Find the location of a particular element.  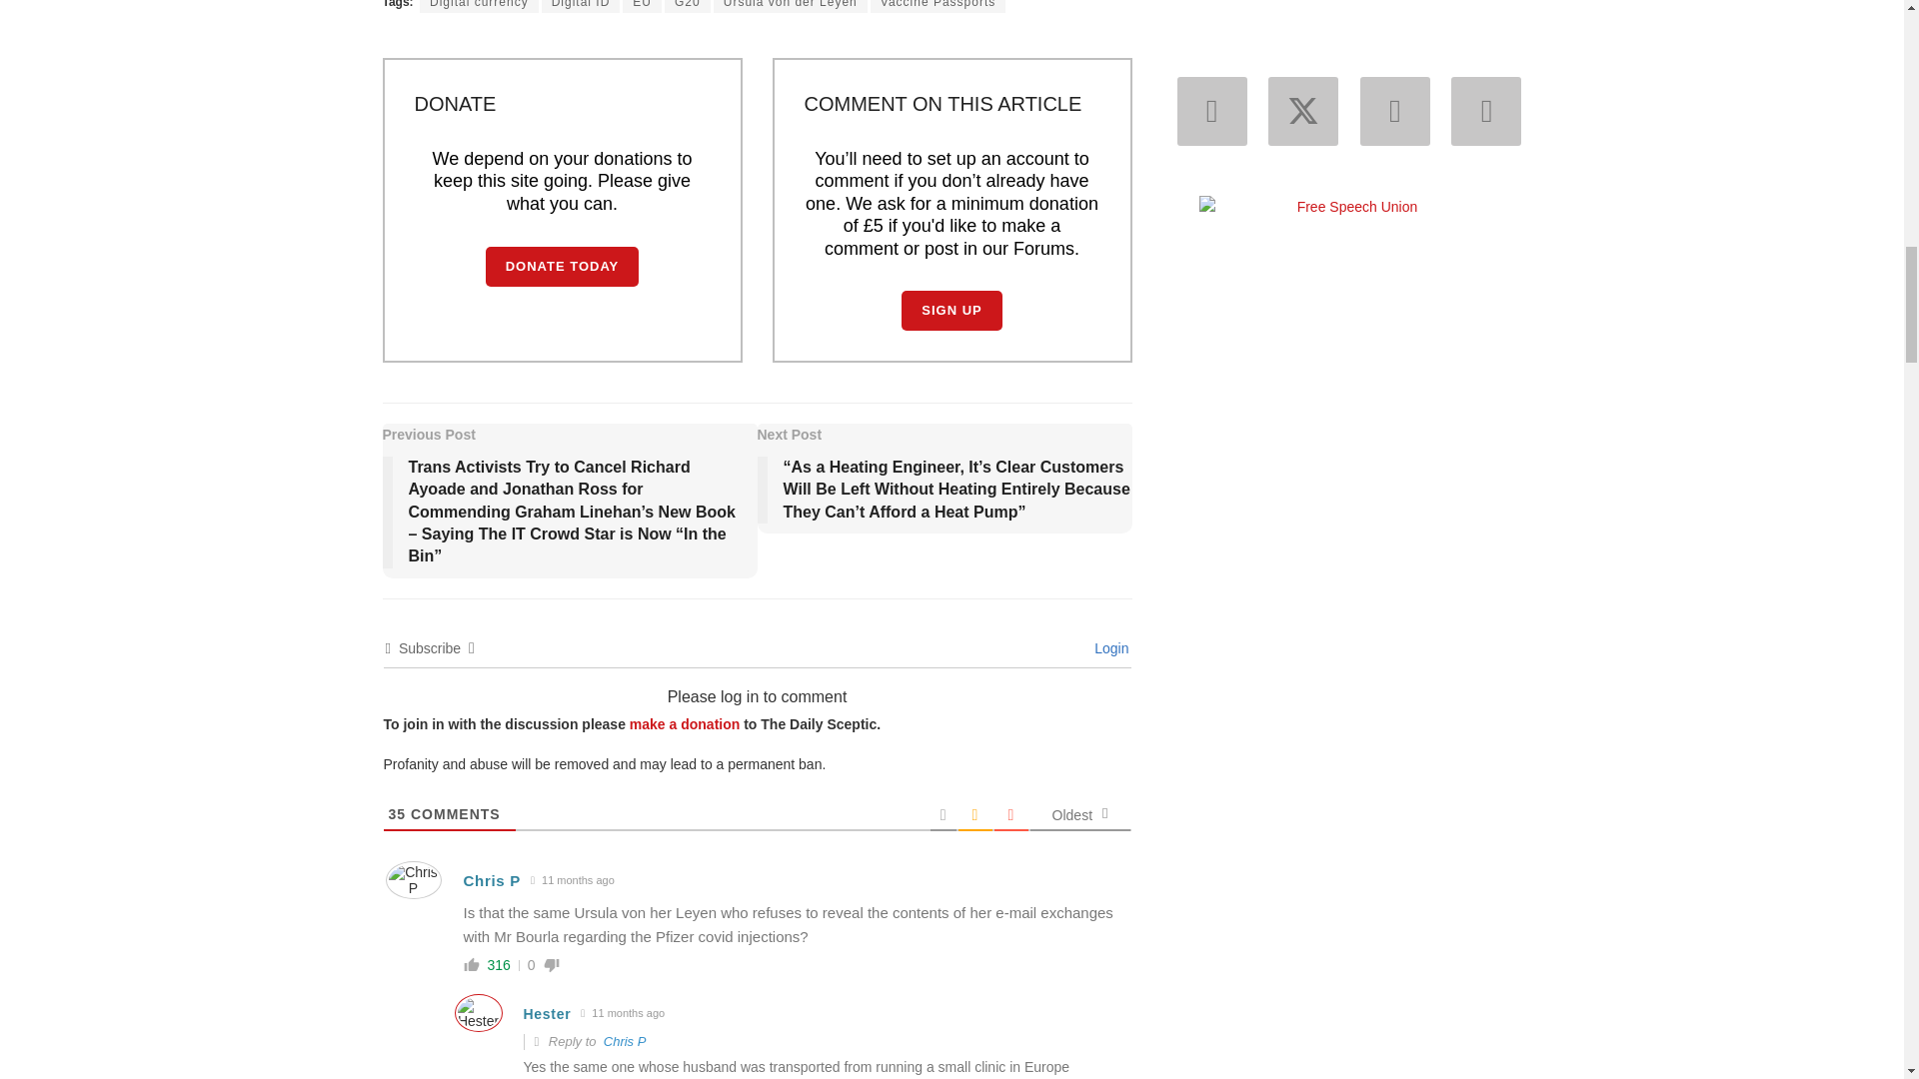

0 is located at coordinates (532, 965).